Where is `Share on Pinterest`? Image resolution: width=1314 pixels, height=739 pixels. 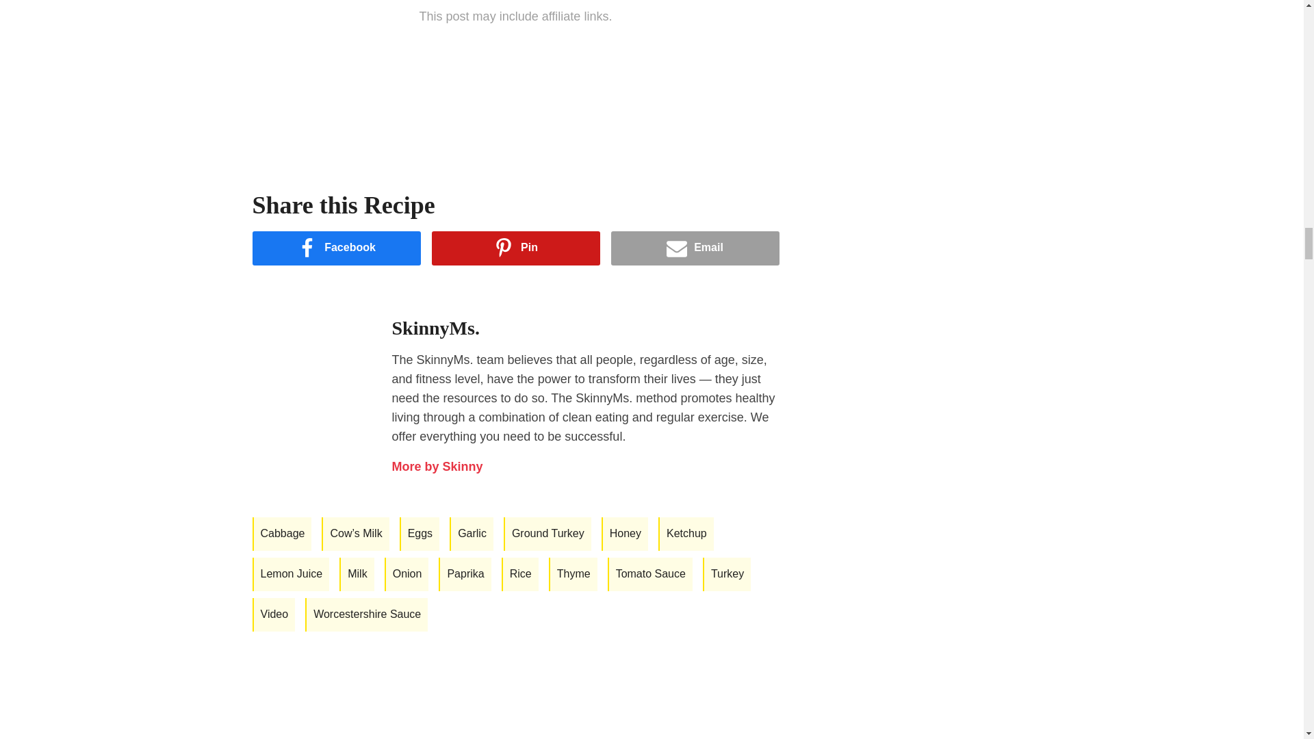
Share on Pinterest is located at coordinates (515, 248).